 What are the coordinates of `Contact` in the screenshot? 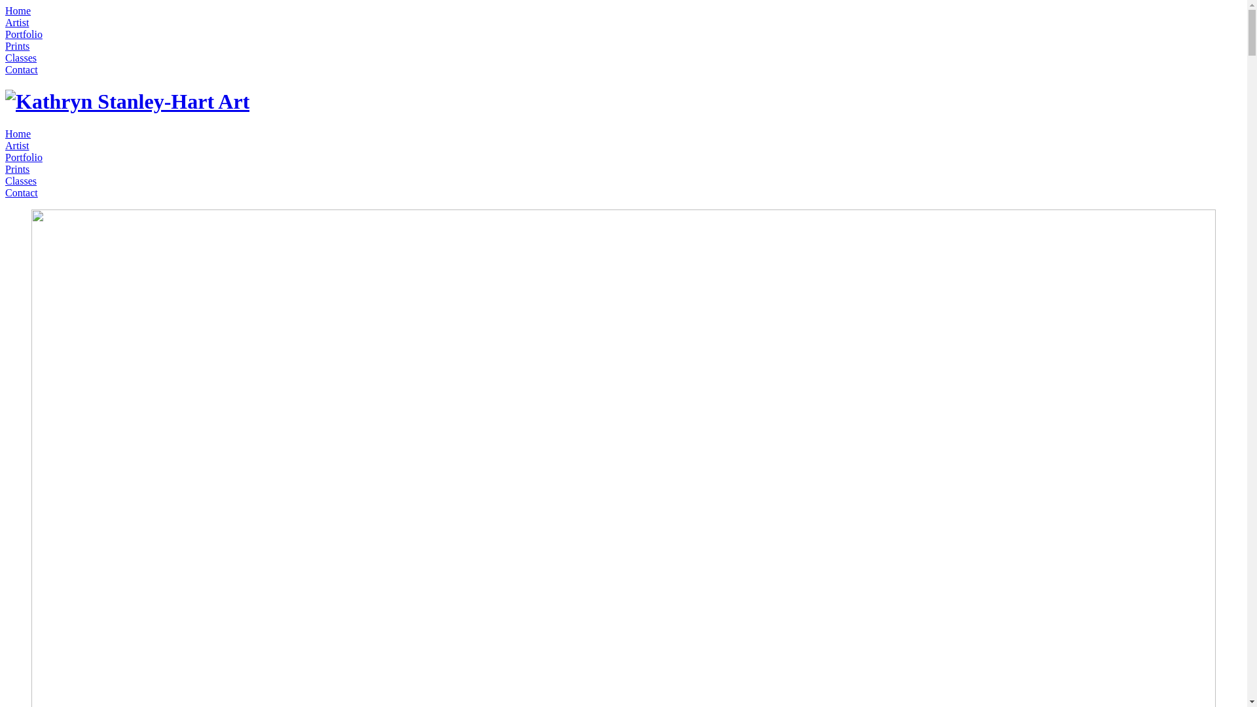 It's located at (22, 69).